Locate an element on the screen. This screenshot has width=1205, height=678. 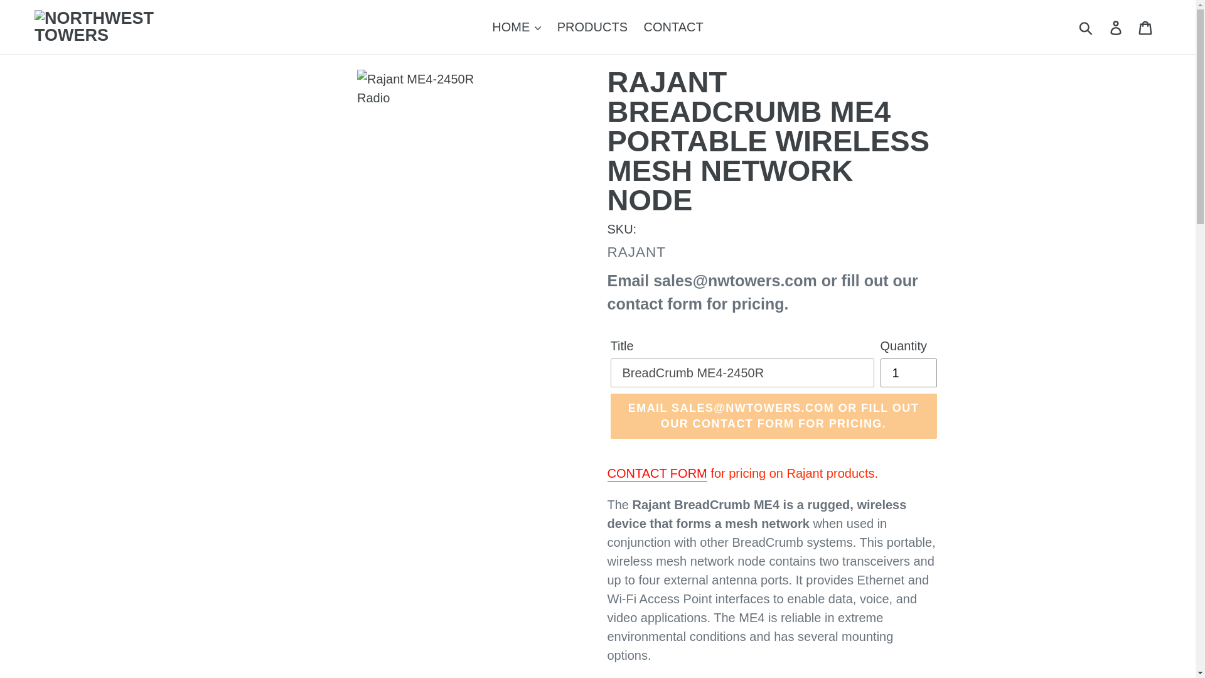
1 is located at coordinates (908, 373).